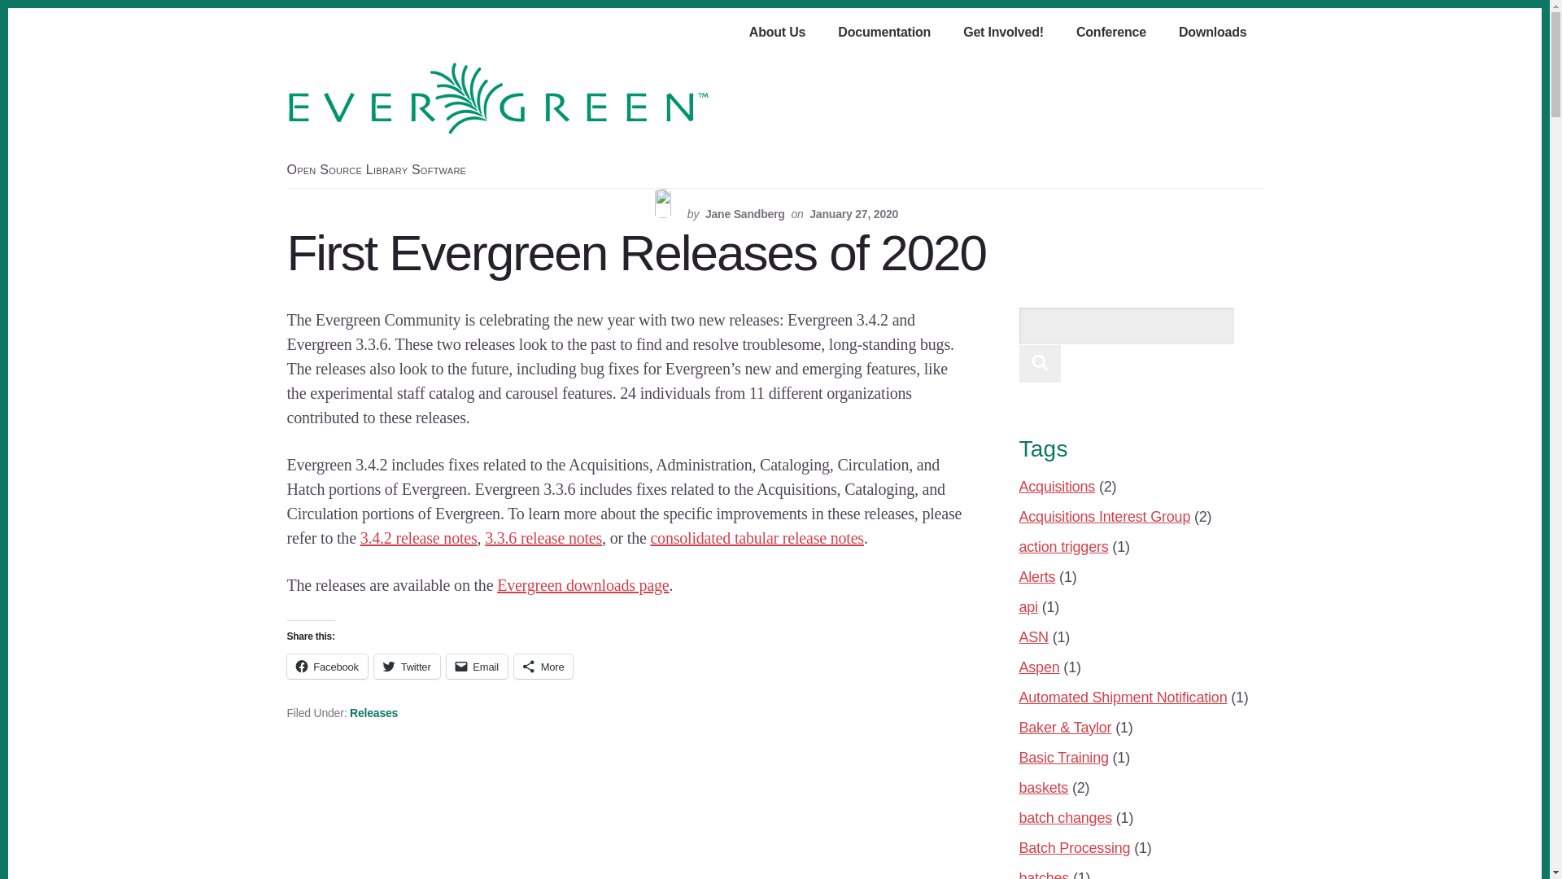  I want to click on Downloads, so click(1213, 33).